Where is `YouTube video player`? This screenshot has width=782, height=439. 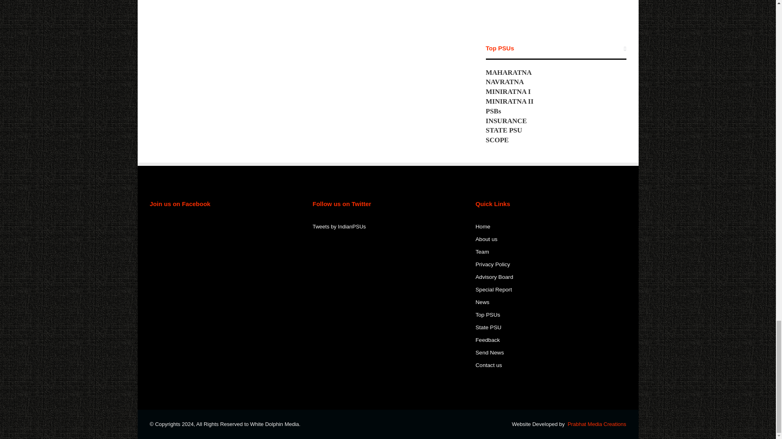
YouTube video player is located at coordinates (556, 11).